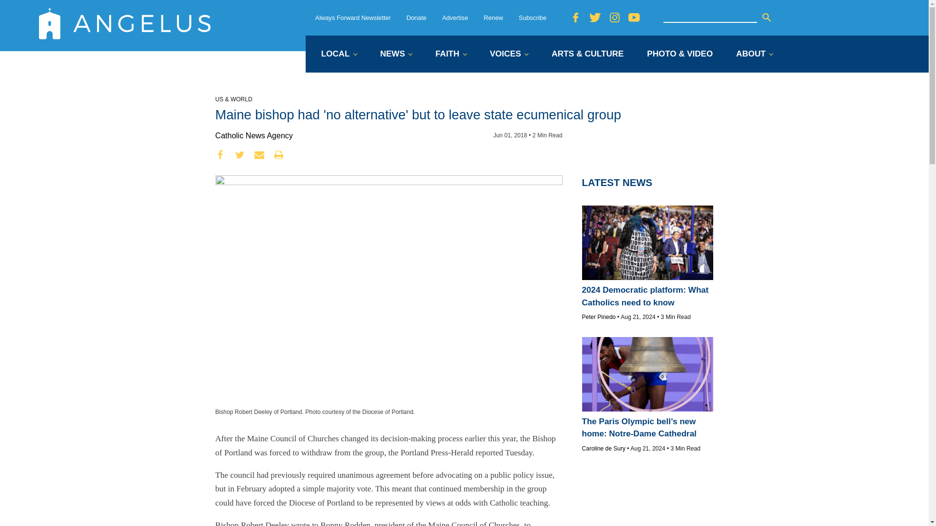 This screenshot has height=526, width=936. I want to click on NEWS, so click(396, 55).